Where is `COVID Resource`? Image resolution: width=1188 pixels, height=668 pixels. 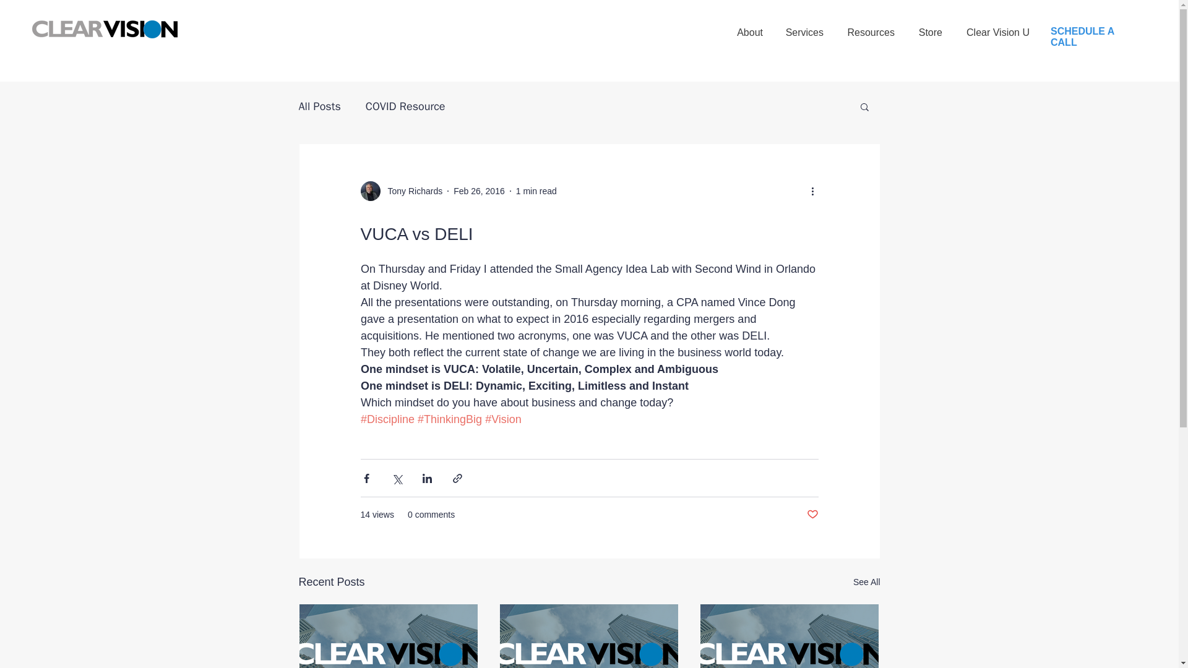 COVID Resource is located at coordinates (406, 106).